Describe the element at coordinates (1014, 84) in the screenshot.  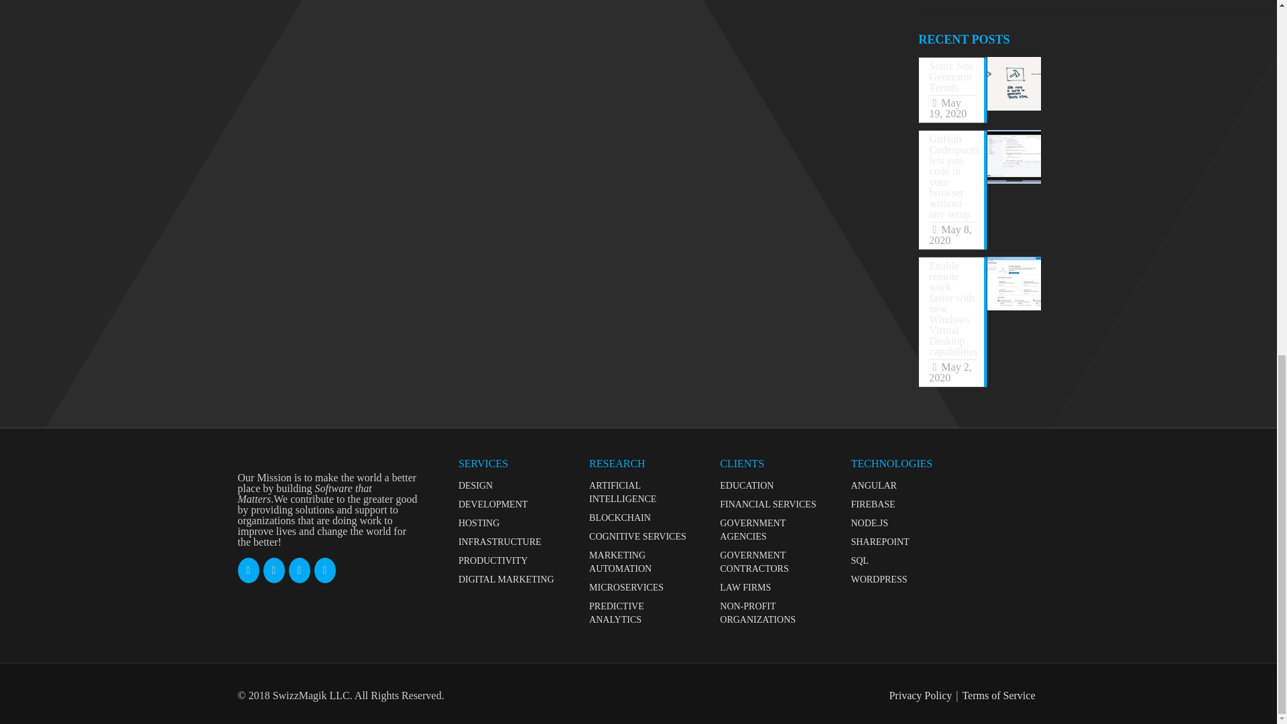
I see `Static Site Generator Trends` at that location.